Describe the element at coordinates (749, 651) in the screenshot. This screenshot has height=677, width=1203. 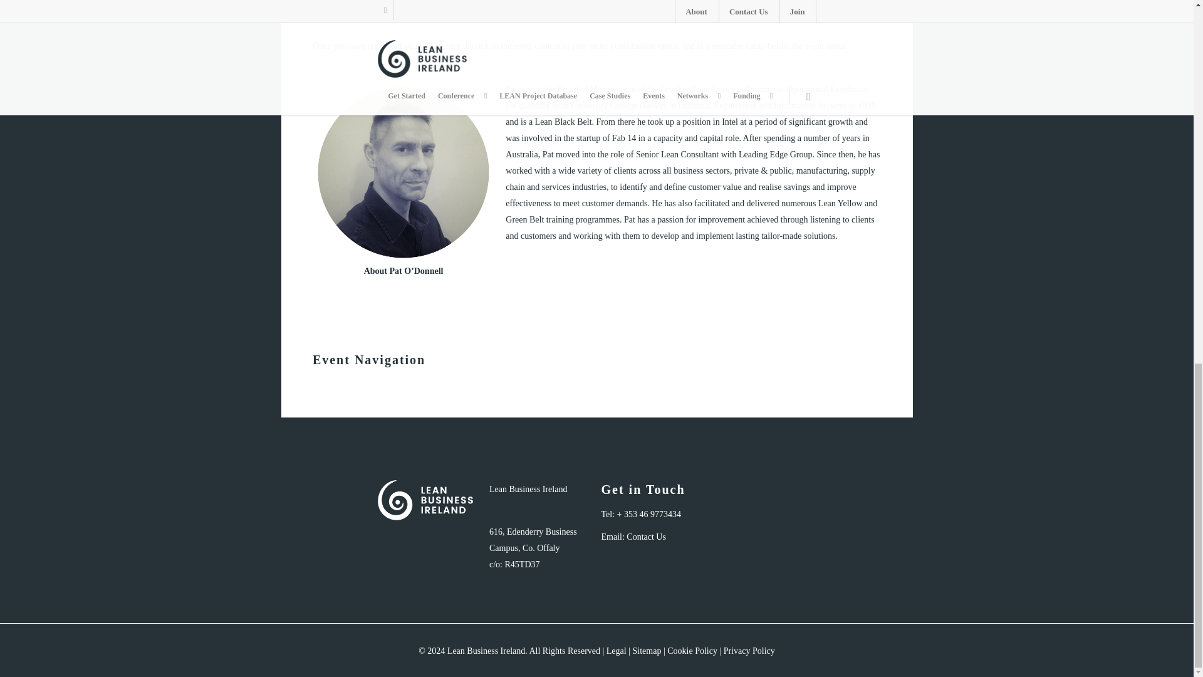
I see `Privacy Policy` at that location.